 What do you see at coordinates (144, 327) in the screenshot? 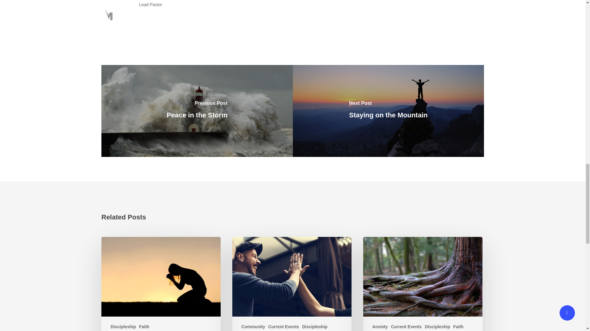
I see `Faith` at bounding box center [144, 327].